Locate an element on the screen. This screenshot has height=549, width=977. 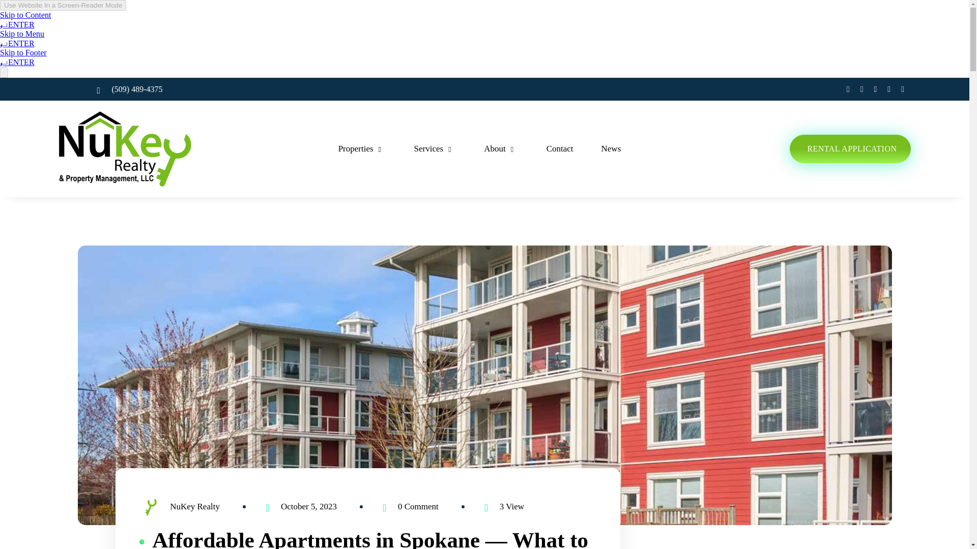
Contact is located at coordinates (560, 148).